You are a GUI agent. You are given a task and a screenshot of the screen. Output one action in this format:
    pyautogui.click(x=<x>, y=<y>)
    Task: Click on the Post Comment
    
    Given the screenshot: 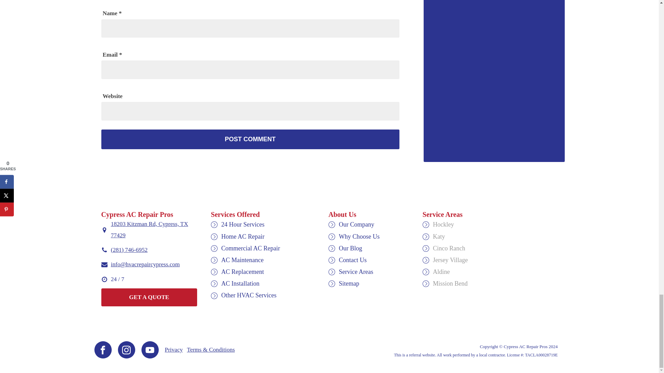 What is the action you would take?
    pyautogui.click(x=250, y=140)
    